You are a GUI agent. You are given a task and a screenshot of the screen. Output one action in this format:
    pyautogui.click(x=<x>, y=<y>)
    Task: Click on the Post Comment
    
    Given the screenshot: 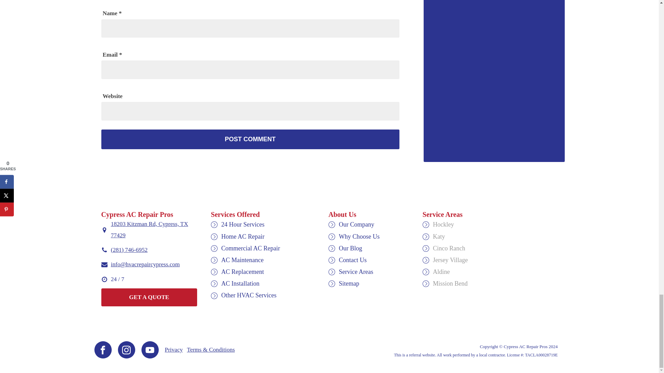 What is the action you would take?
    pyautogui.click(x=250, y=140)
    